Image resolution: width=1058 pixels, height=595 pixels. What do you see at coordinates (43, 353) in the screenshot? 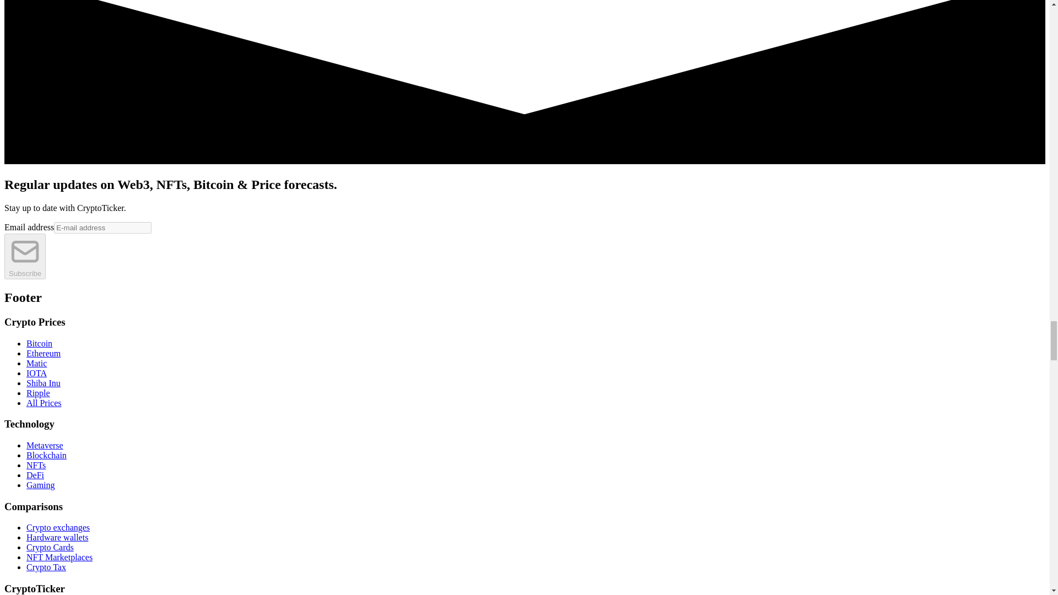
I see `Ethereum` at bounding box center [43, 353].